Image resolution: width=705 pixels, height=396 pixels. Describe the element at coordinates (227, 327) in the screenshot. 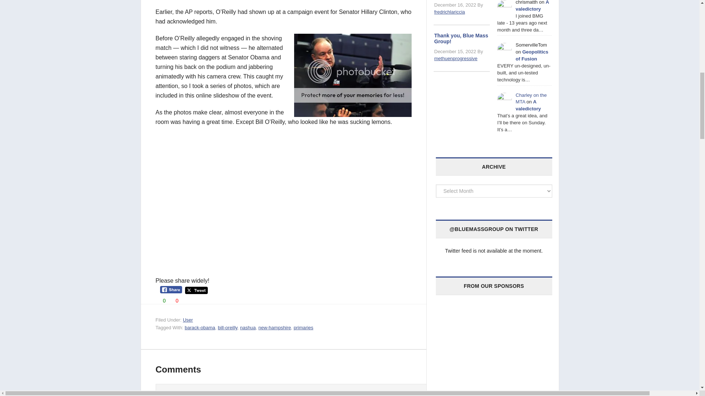

I see `bill-oreilly` at that location.